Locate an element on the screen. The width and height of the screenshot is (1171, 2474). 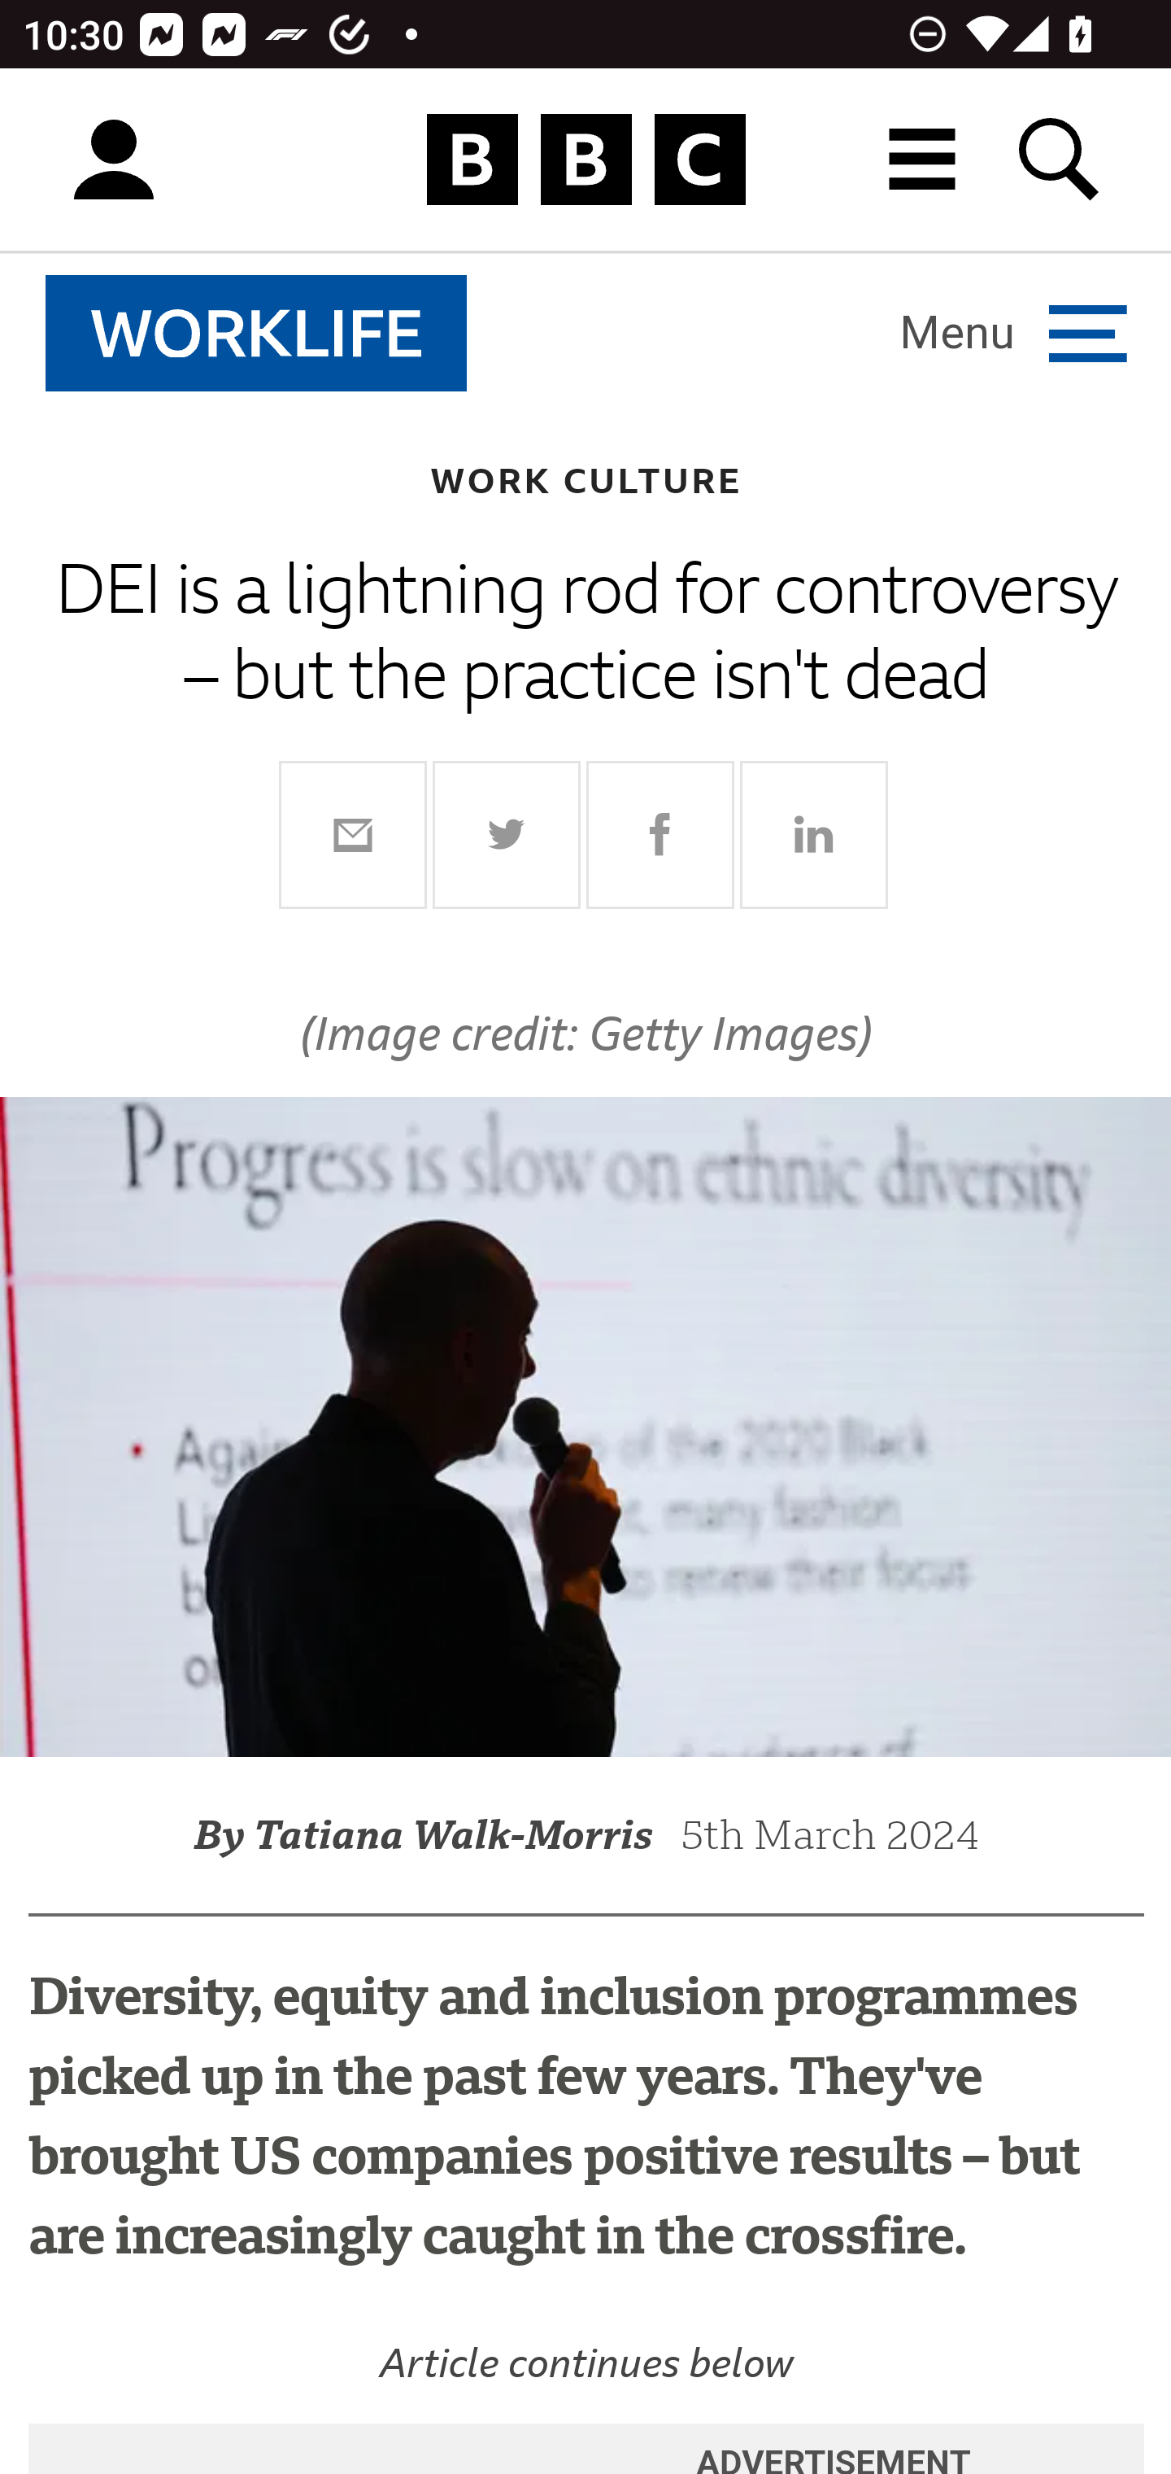
By Tatiana Walk-Morris is located at coordinates (437, 1834).